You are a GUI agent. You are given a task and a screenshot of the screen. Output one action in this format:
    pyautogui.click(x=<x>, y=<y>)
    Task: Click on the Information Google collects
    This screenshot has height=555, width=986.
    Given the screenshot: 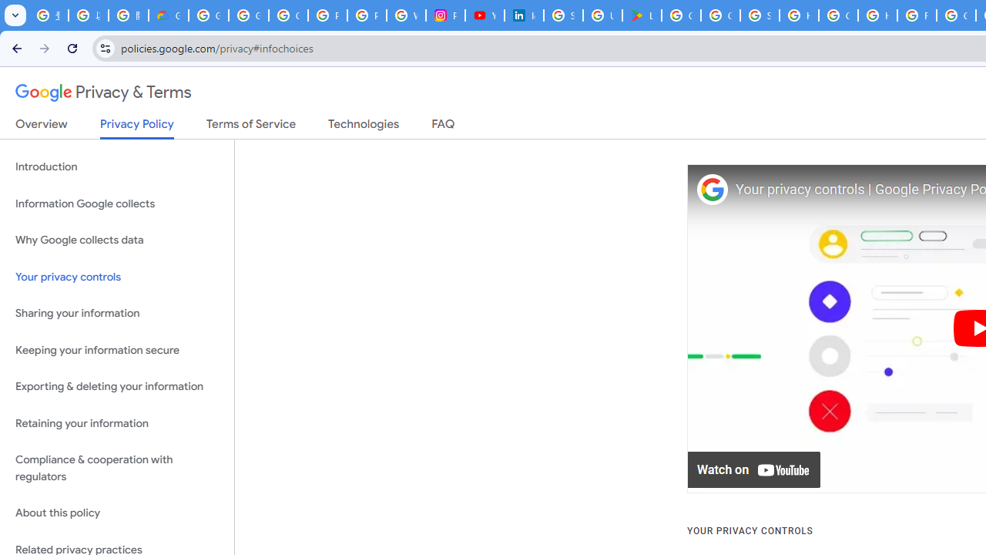 What is the action you would take?
    pyautogui.click(x=117, y=203)
    